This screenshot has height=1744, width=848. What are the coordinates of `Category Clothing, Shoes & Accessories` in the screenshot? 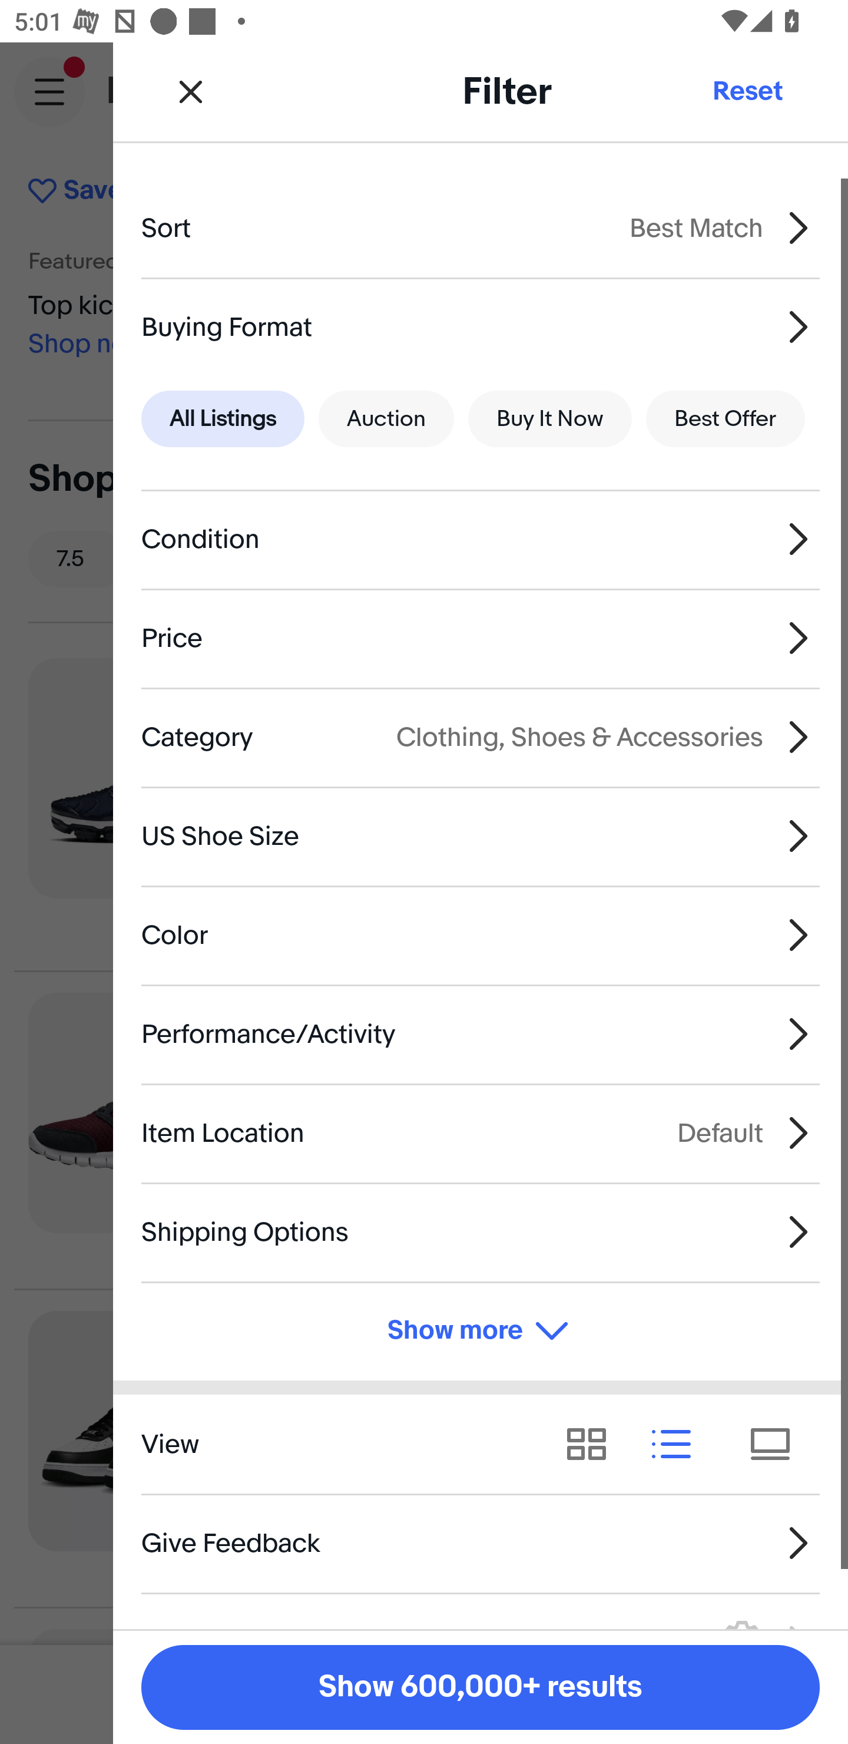 It's located at (481, 736).